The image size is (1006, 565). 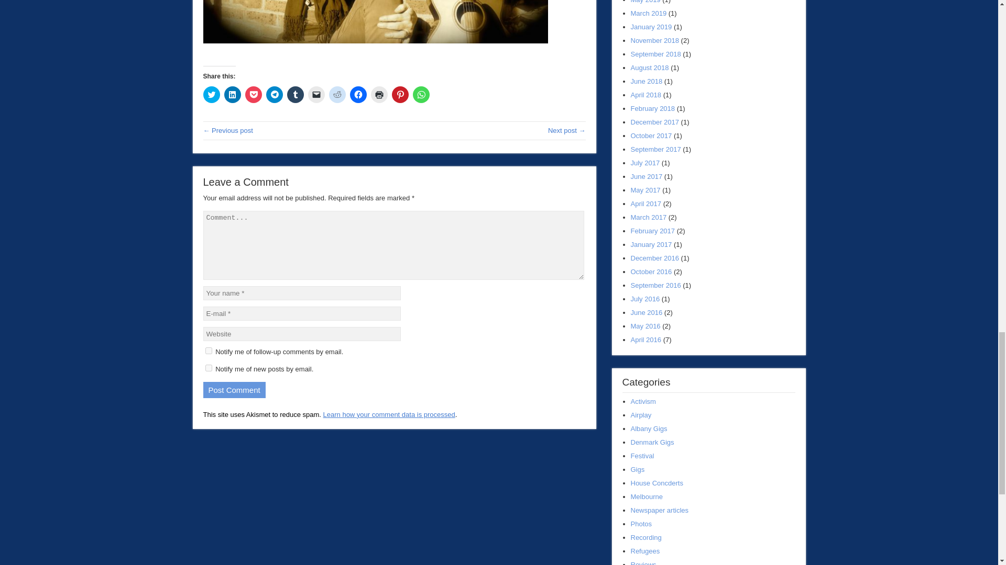 I want to click on Click to print, so click(x=379, y=94).